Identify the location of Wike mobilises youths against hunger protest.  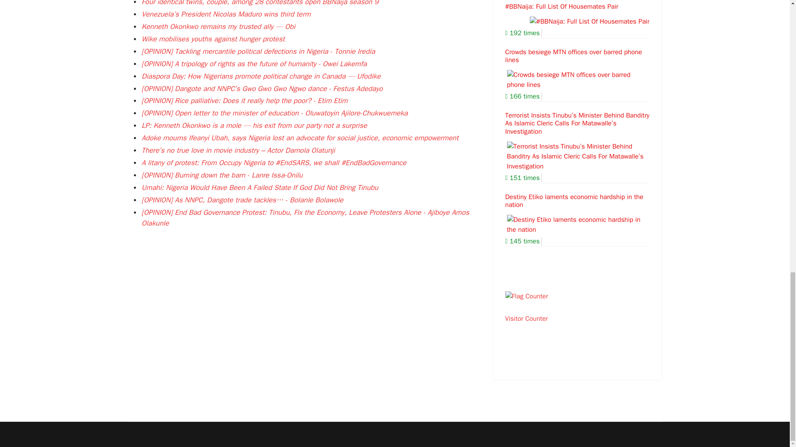
(213, 39).